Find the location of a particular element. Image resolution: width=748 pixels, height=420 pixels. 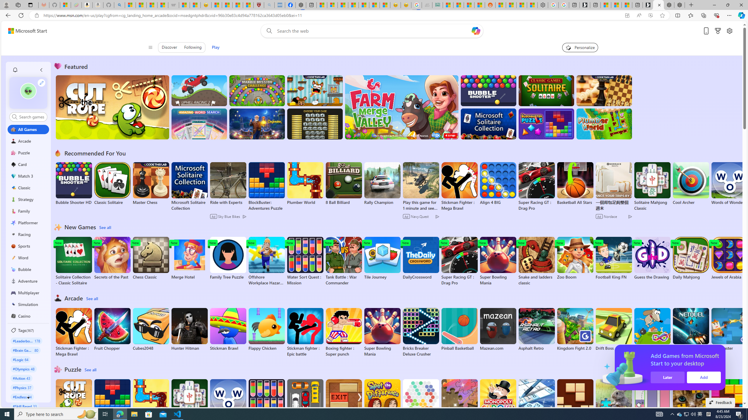

Boxing fighter : Super punch is located at coordinates (344, 332).